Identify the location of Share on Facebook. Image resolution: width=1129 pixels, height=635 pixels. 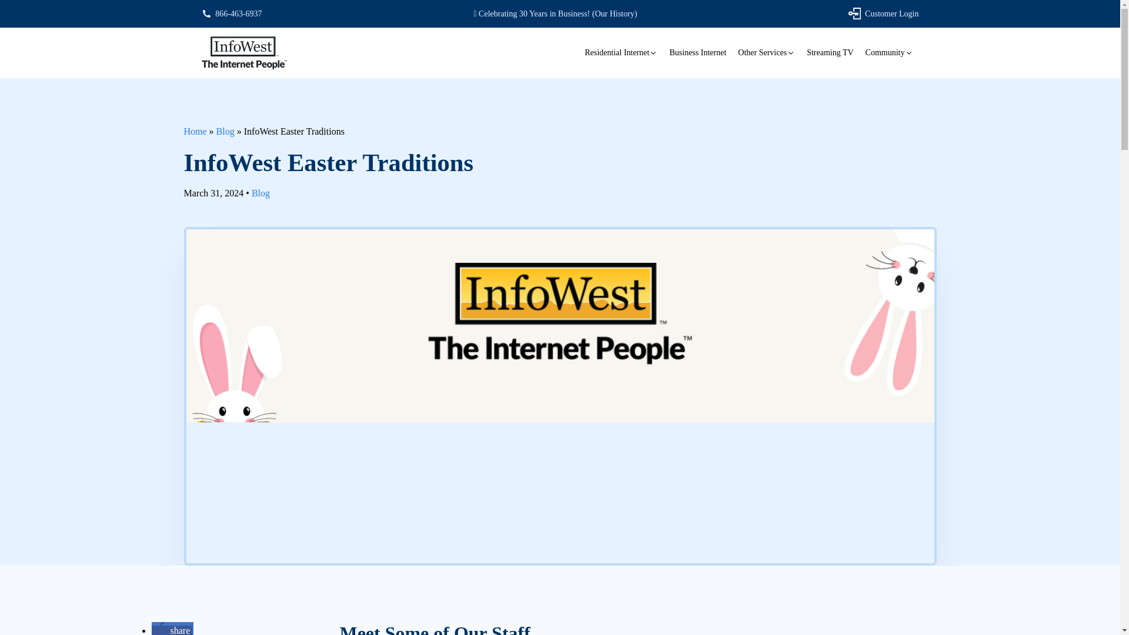
(172, 630).